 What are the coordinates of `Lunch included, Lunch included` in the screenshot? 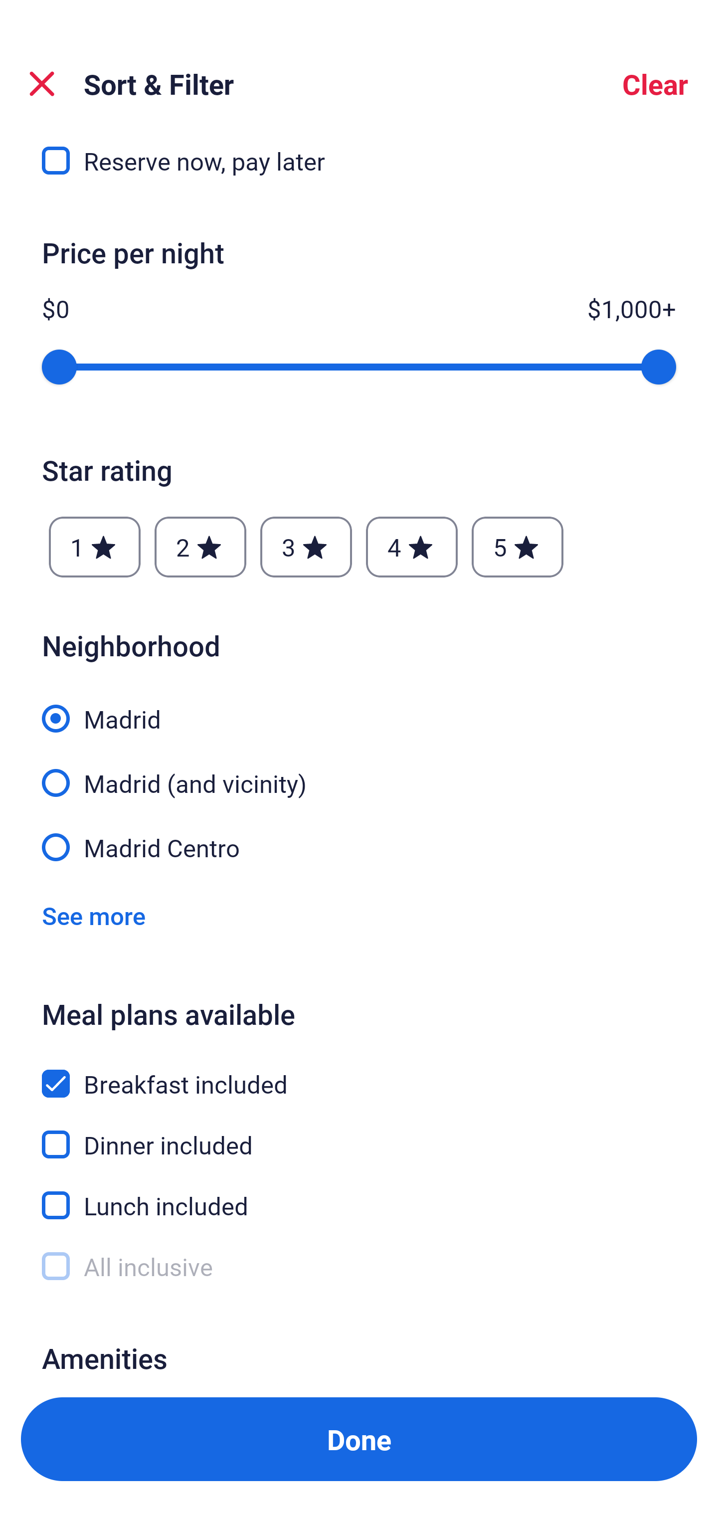 It's located at (359, 1194).